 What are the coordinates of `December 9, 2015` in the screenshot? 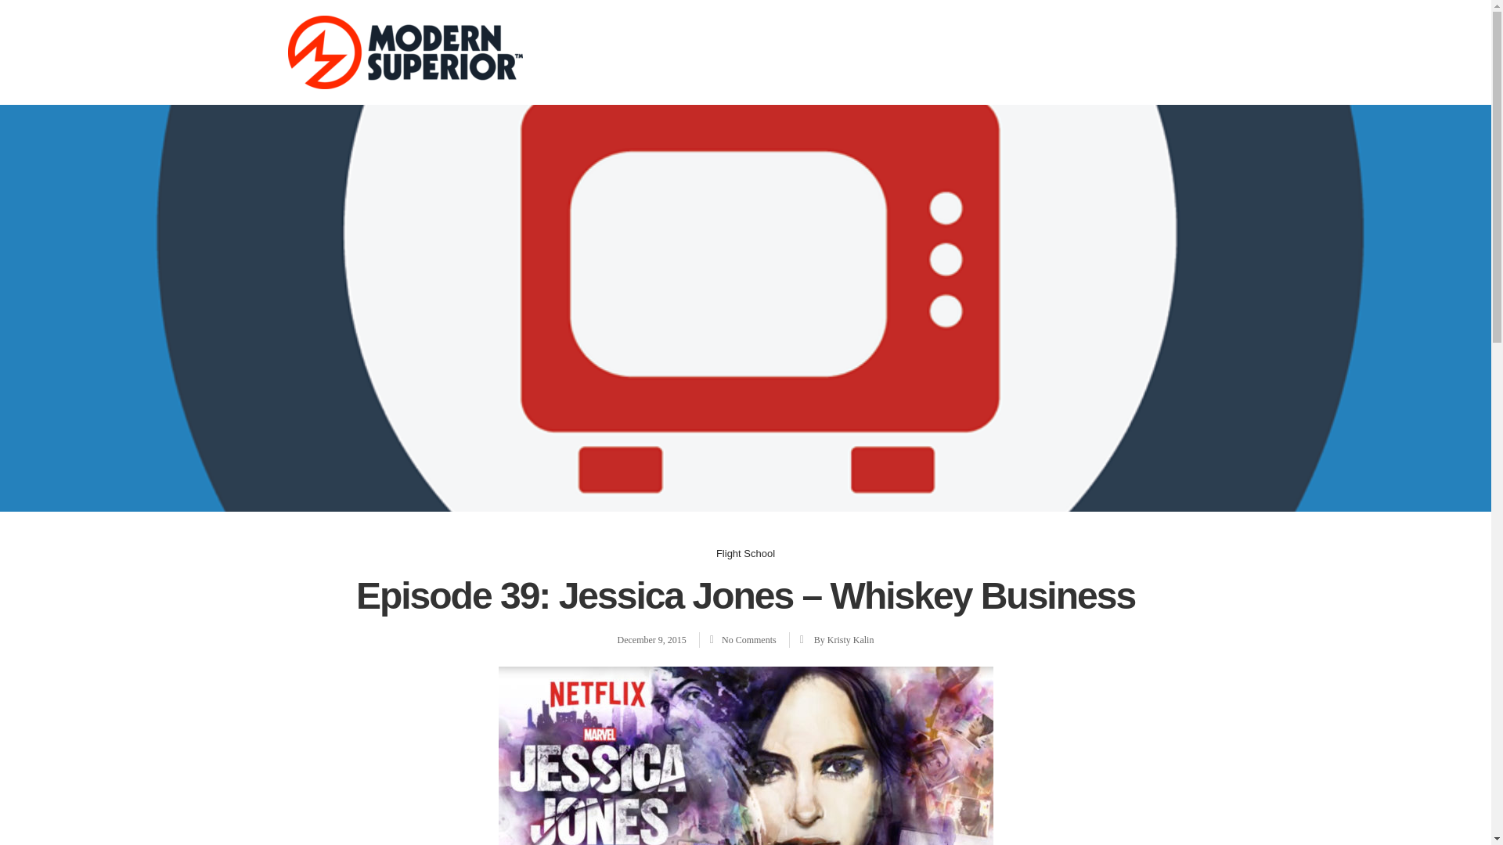 It's located at (652, 640).